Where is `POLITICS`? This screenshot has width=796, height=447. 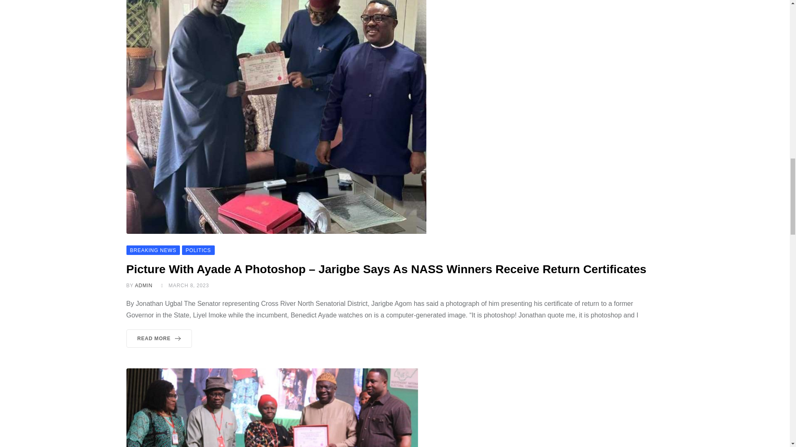
POLITICS is located at coordinates (198, 250).